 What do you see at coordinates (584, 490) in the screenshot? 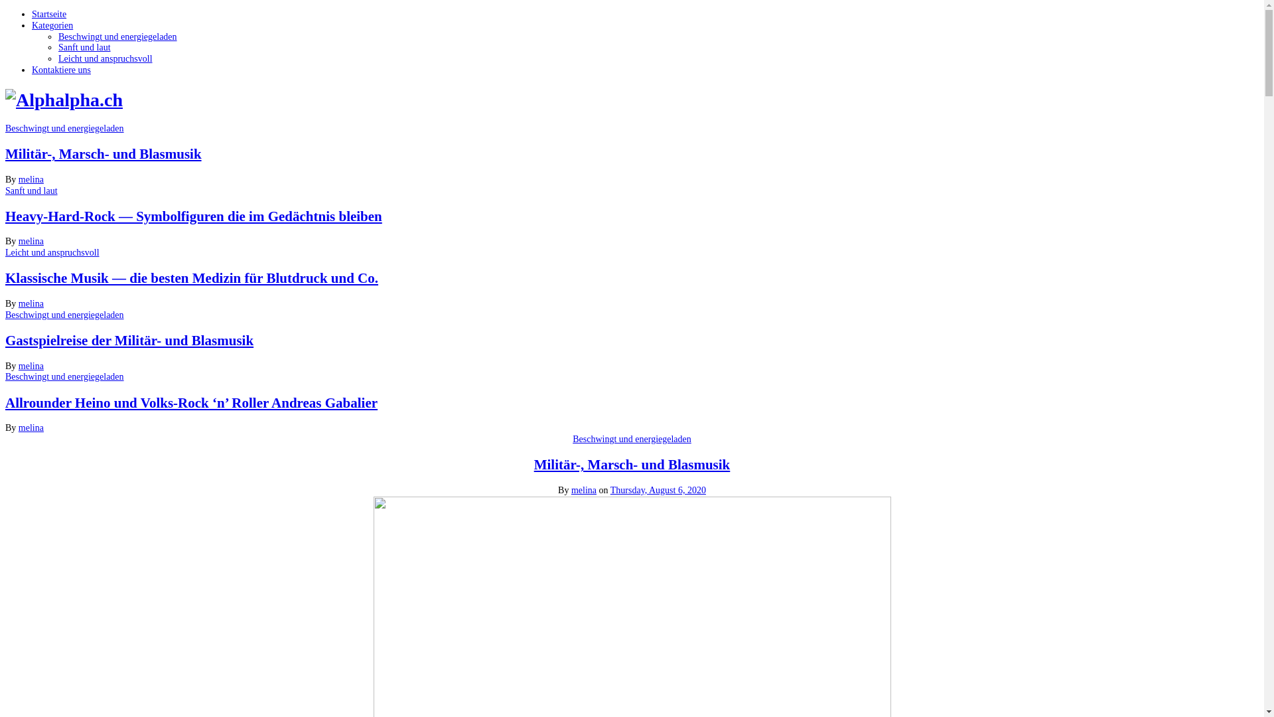
I see `melina` at bounding box center [584, 490].